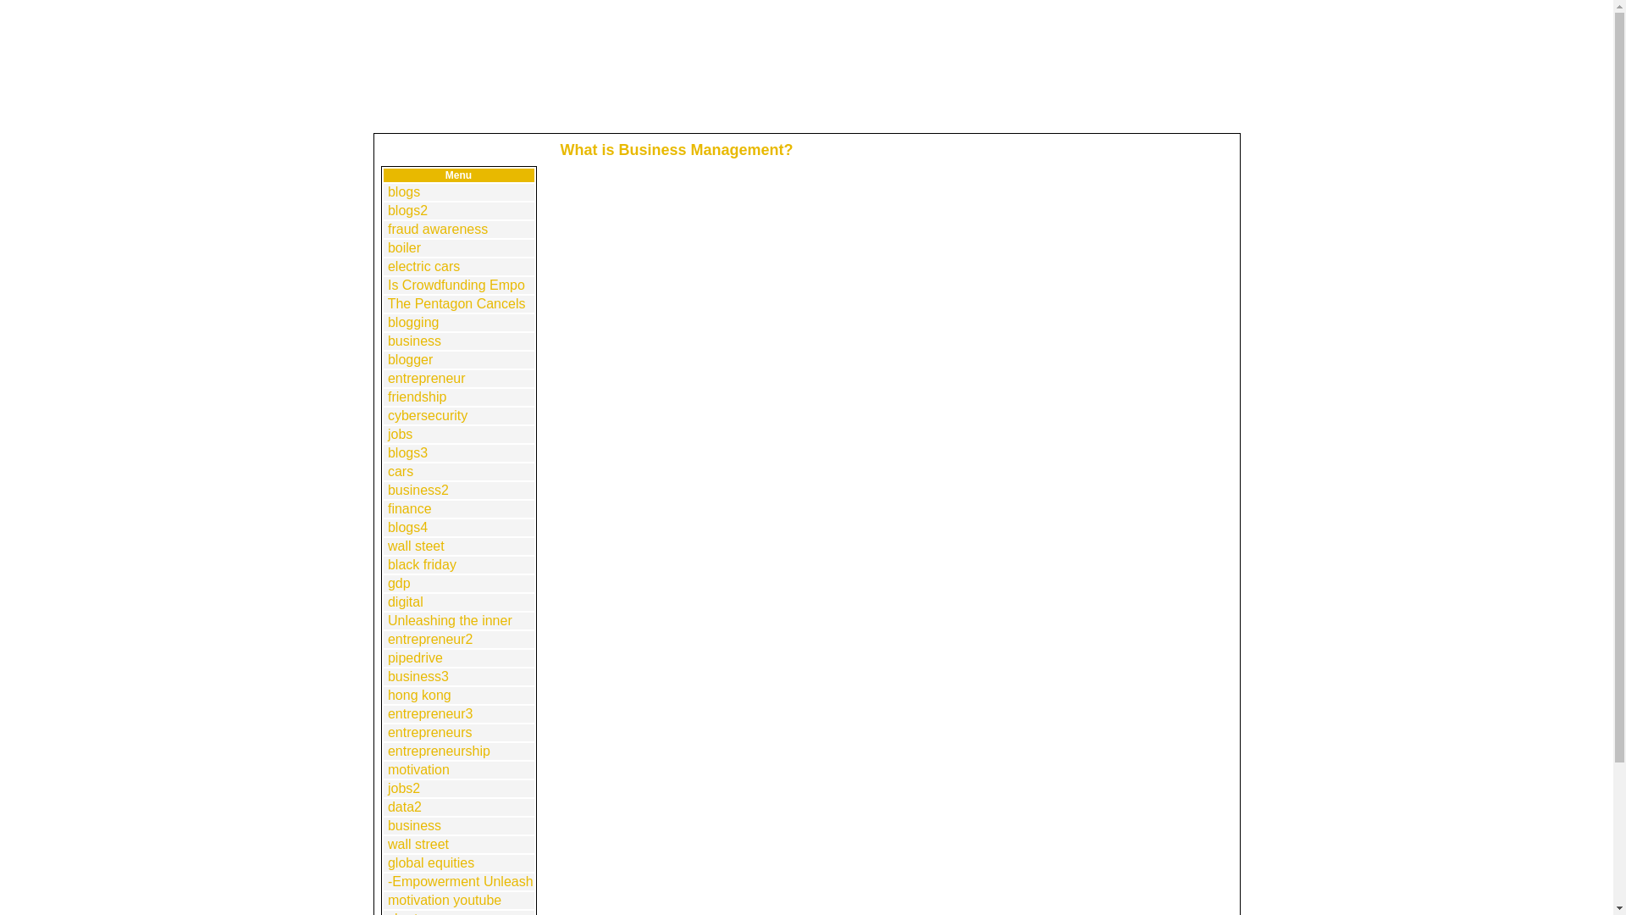 This screenshot has height=915, width=1626. Describe the element at coordinates (422, 564) in the screenshot. I see `black friday` at that location.